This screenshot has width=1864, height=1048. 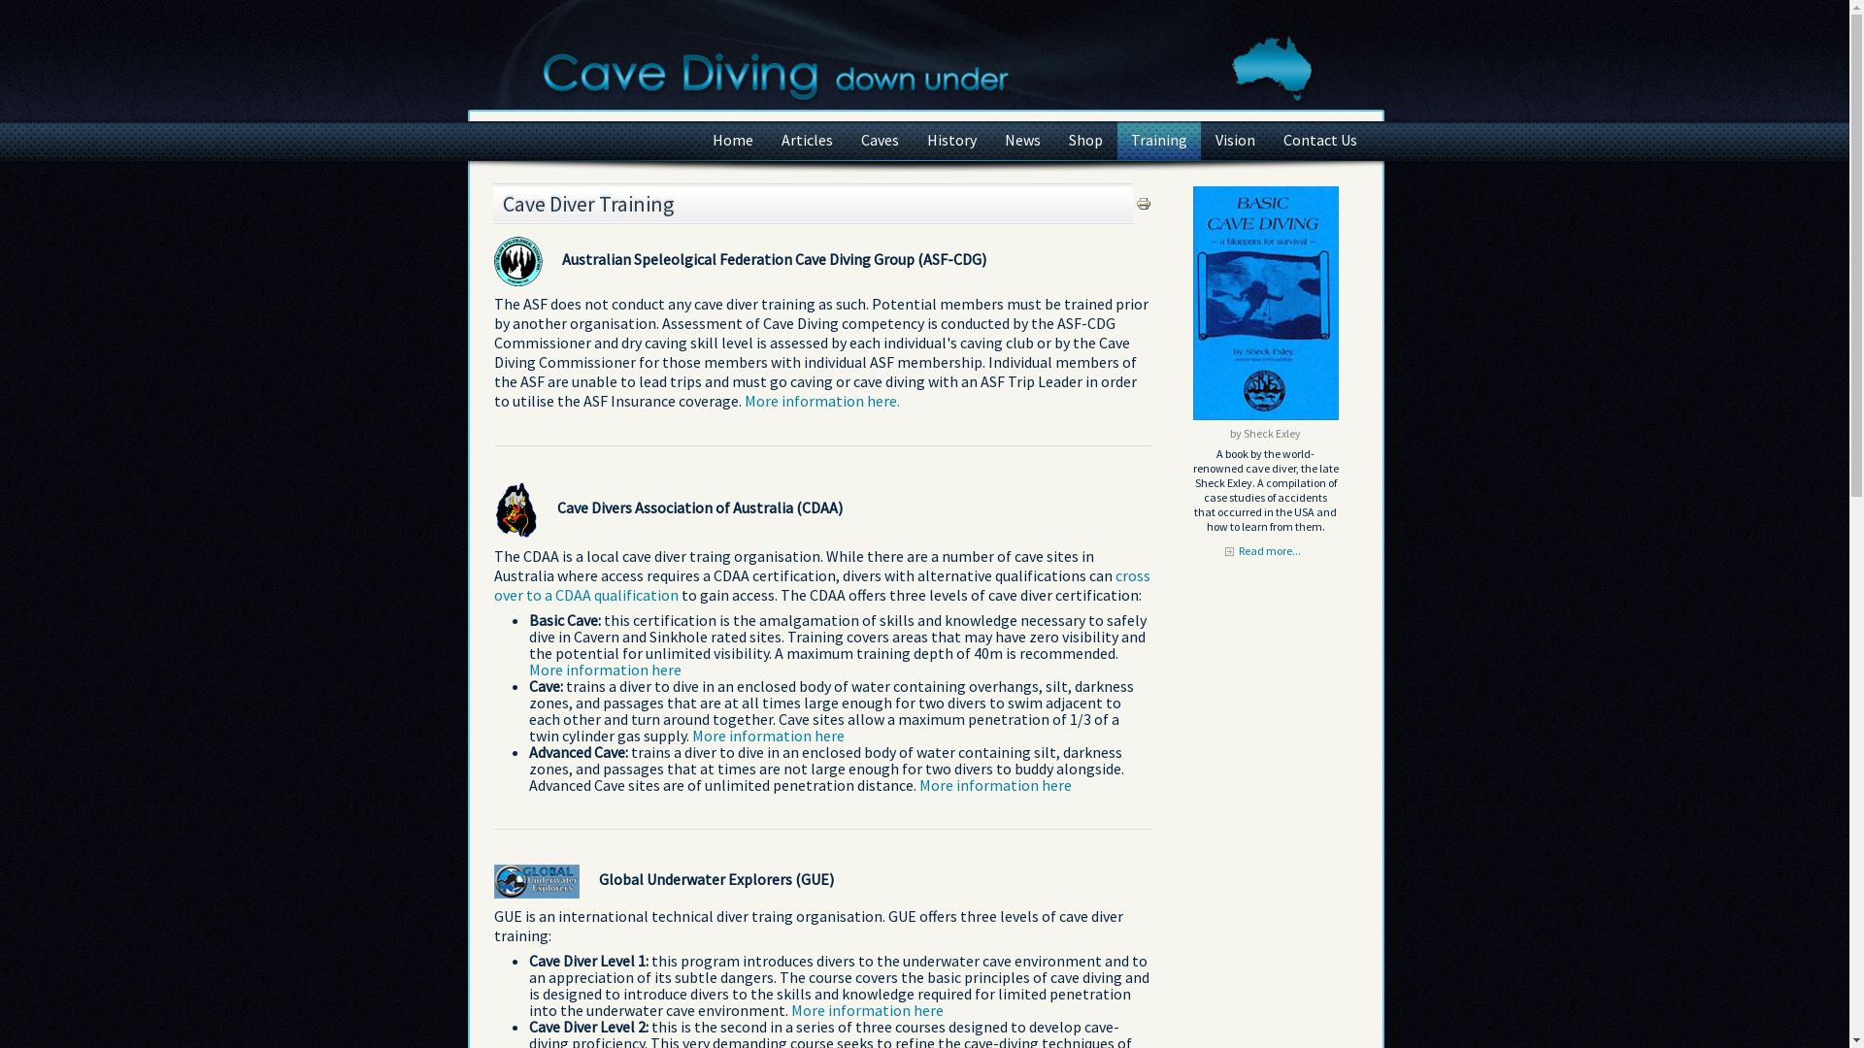 What do you see at coordinates (866, 1010) in the screenshot?
I see `More information here` at bounding box center [866, 1010].